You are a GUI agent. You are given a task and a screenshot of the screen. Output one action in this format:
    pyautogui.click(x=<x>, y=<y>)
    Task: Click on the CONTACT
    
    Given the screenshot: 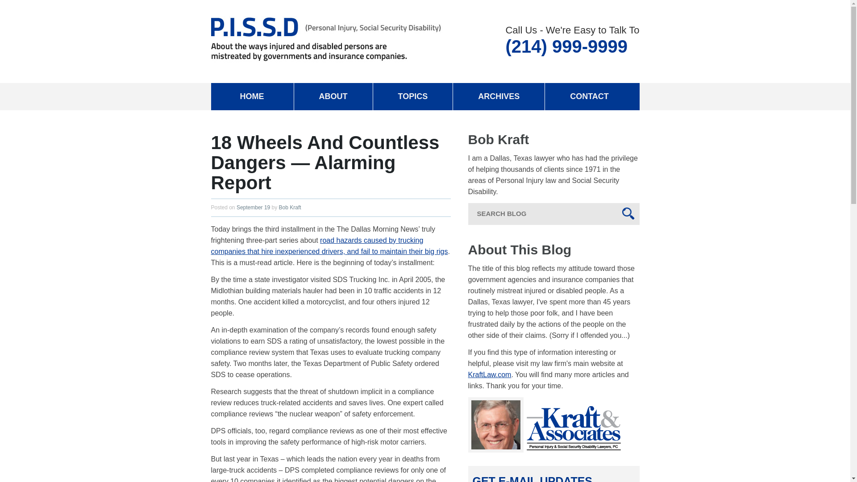 What is the action you would take?
    pyautogui.click(x=589, y=96)
    